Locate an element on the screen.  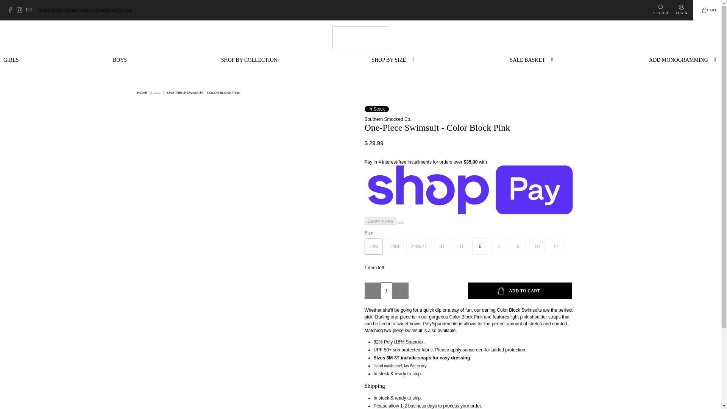
Email Stellybelly is located at coordinates (30, 11).